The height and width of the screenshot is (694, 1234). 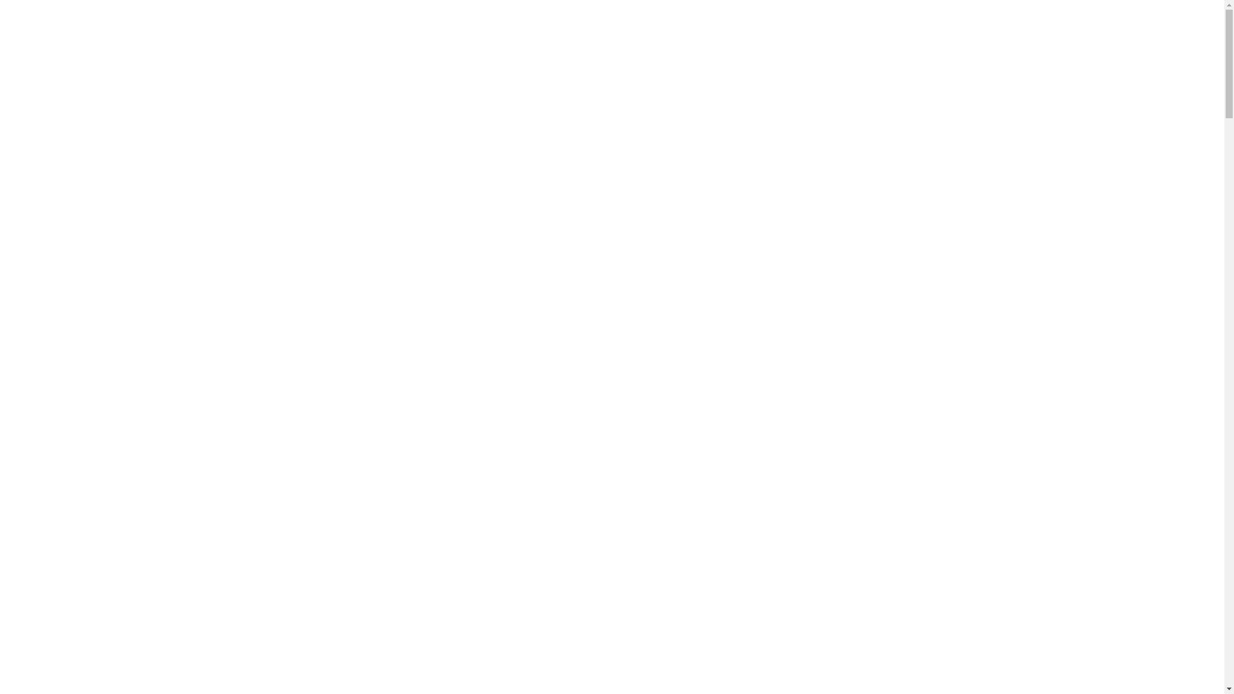 I want to click on Services, so click(x=48, y=569).